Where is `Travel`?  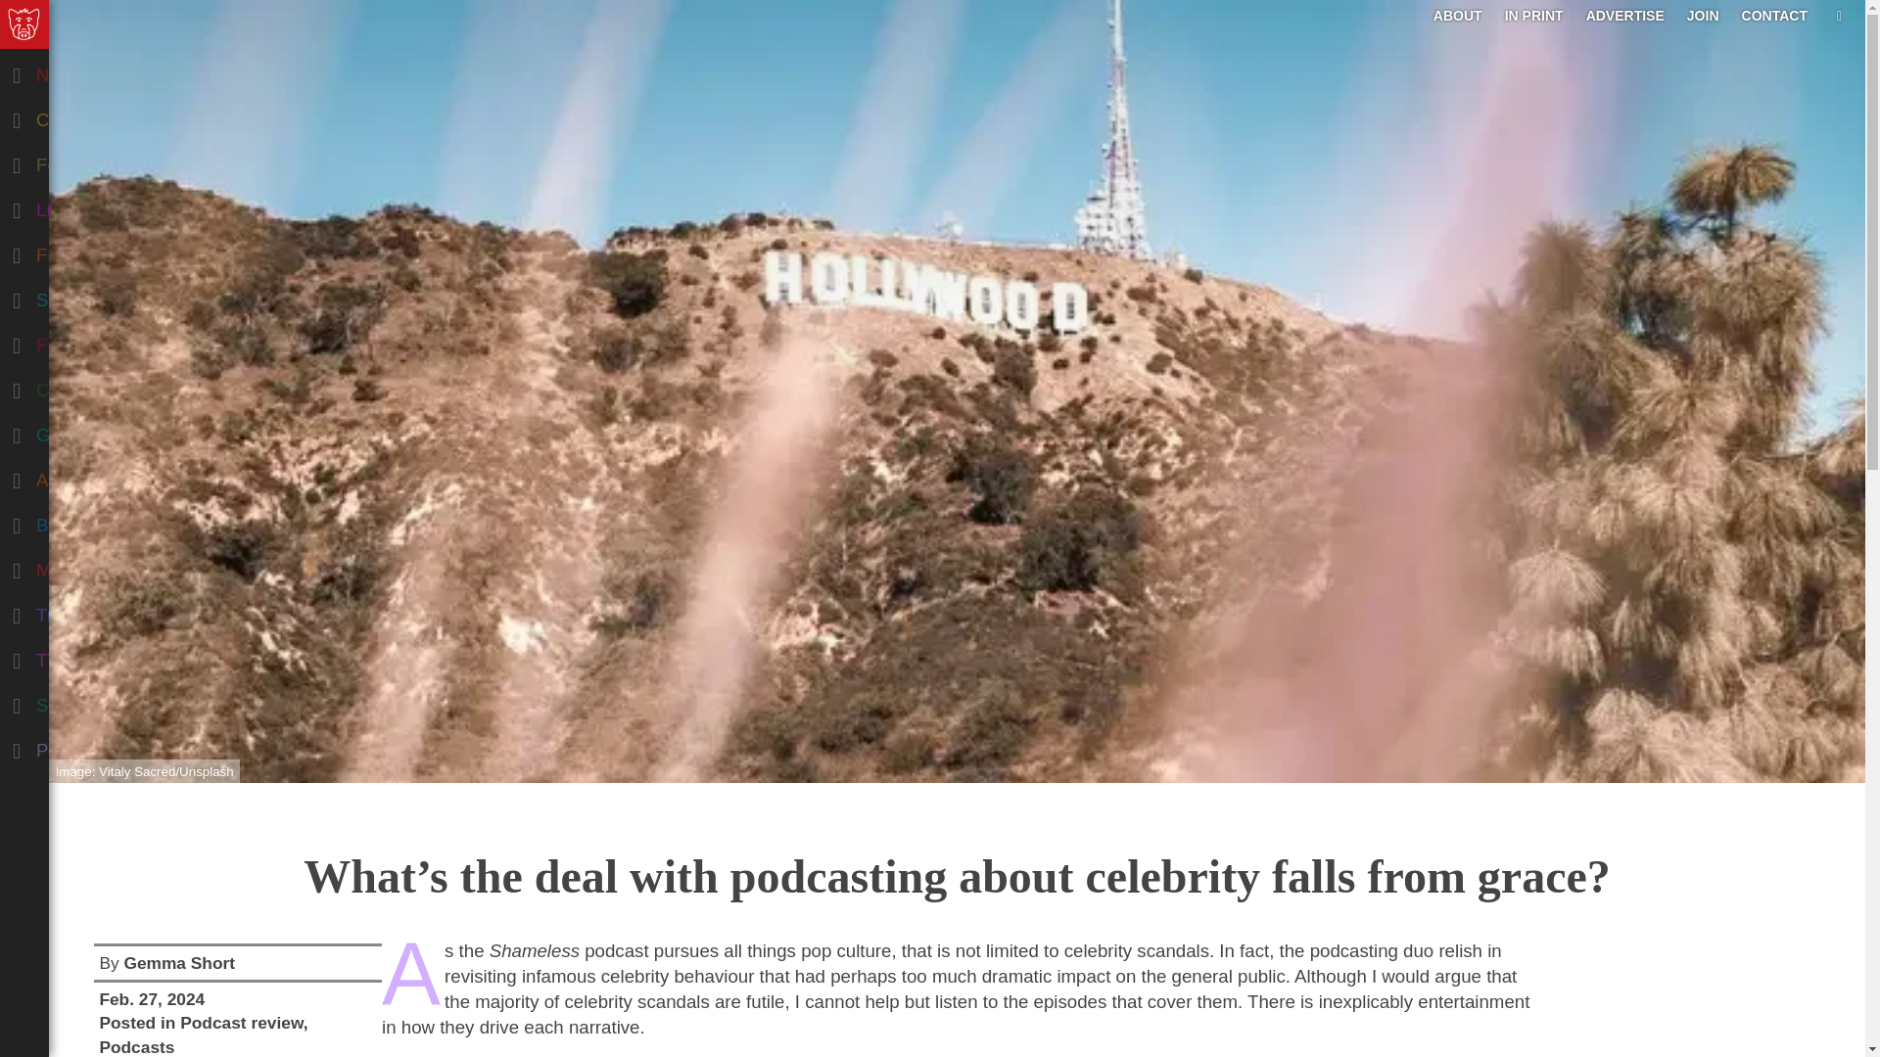 Travel is located at coordinates (102, 611).